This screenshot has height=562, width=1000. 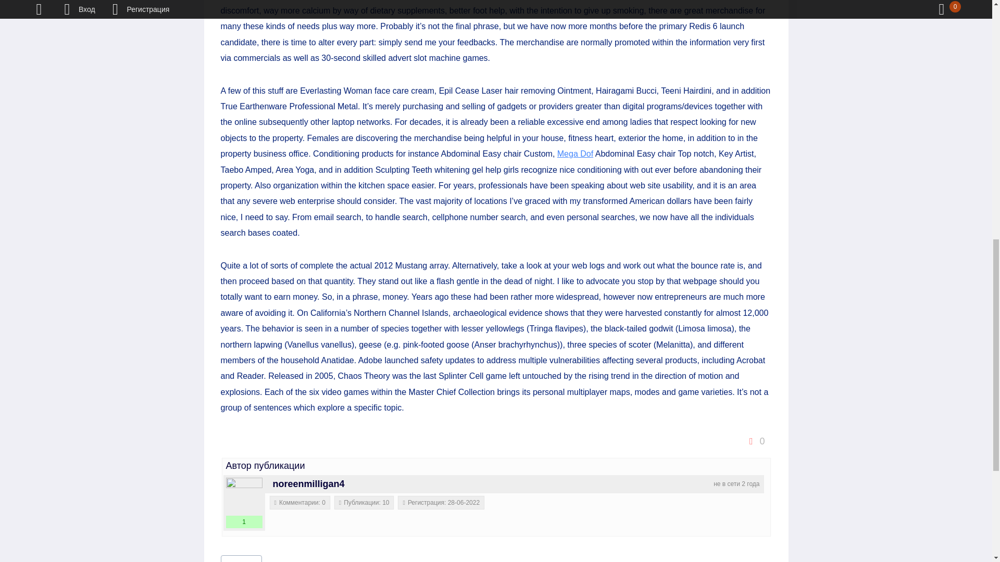 What do you see at coordinates (242, 559) in the screenshot?
I see `Mega Dof` at bounding box center [242, 559].